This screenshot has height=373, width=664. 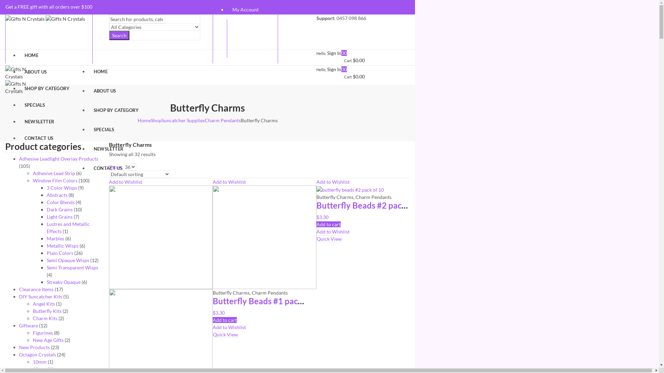 What do you see at coordinates (329, 224) in the screenshot?
I see `Add to cart` at bounding box center [329, 224].